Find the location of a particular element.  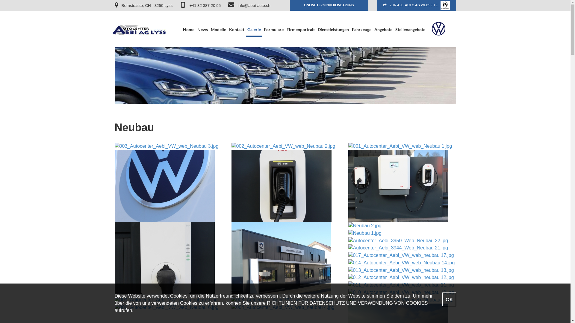

News is located at coordinates (202, 24).